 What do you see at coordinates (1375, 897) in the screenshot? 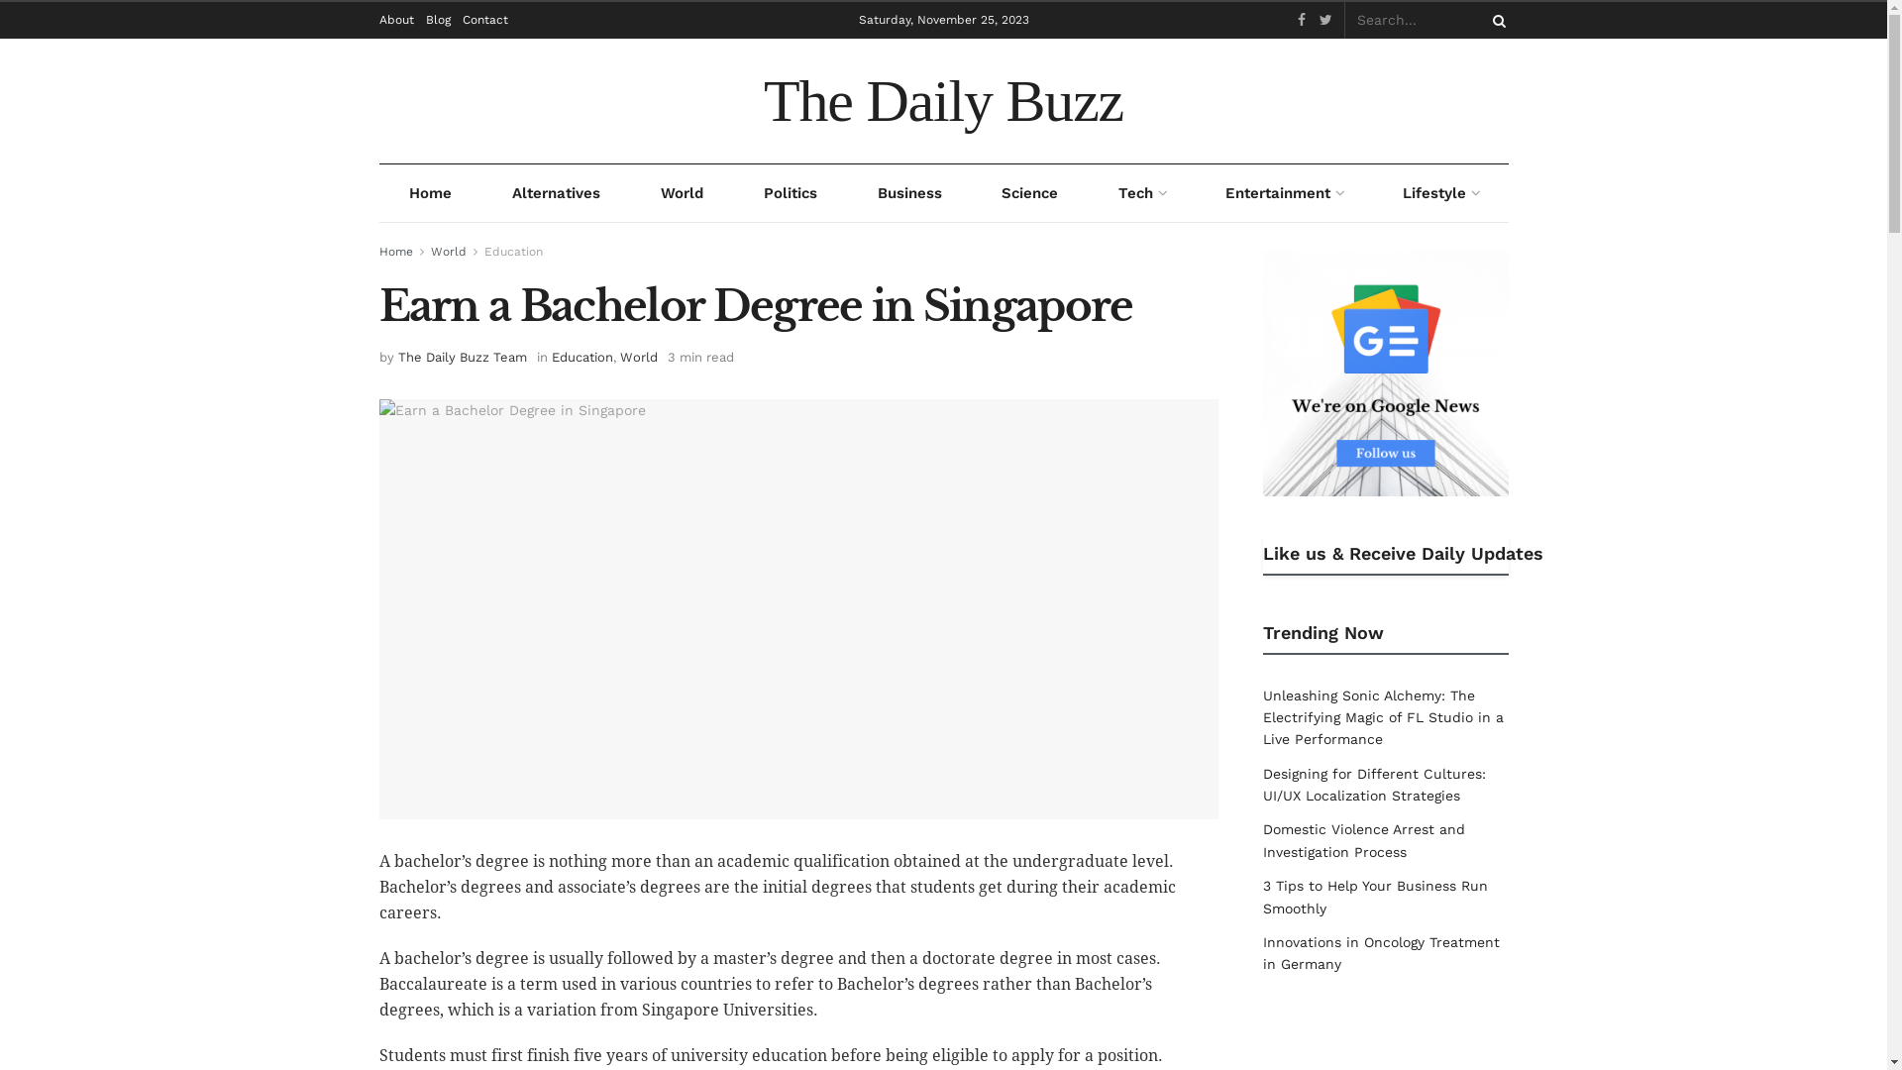
I see `3 Tips to Help Your Business Run Smoothly` at bounding box center [1375, 897].